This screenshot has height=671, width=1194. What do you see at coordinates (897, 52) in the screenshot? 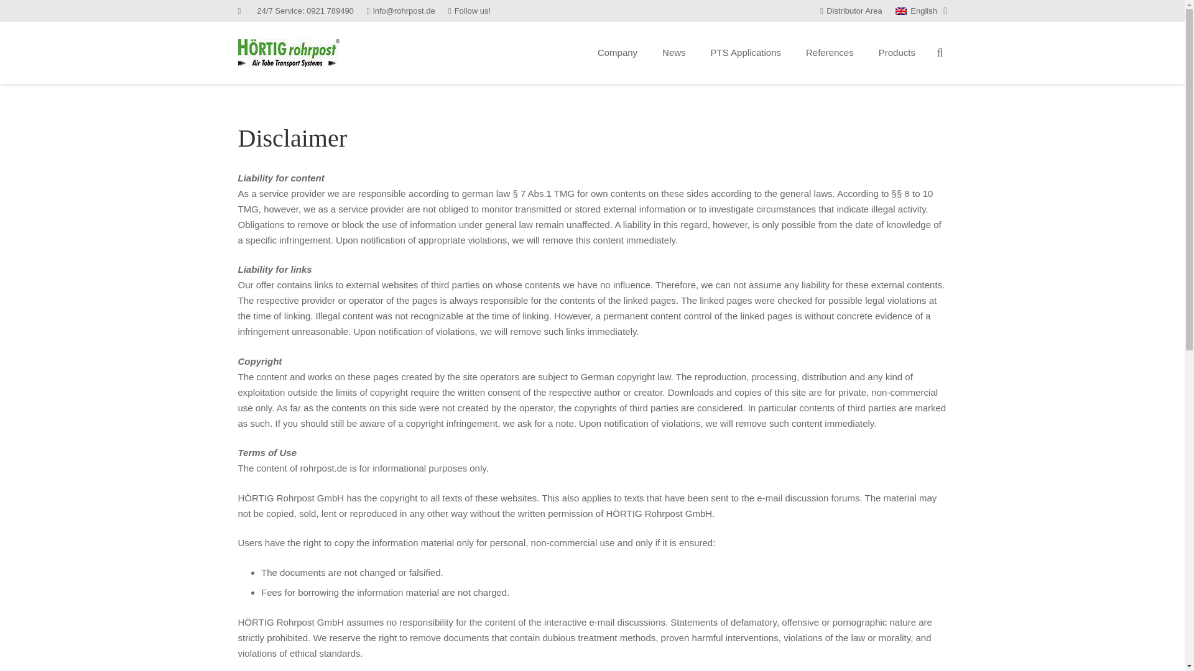
I see `Products` at bounding box center [897, 52].